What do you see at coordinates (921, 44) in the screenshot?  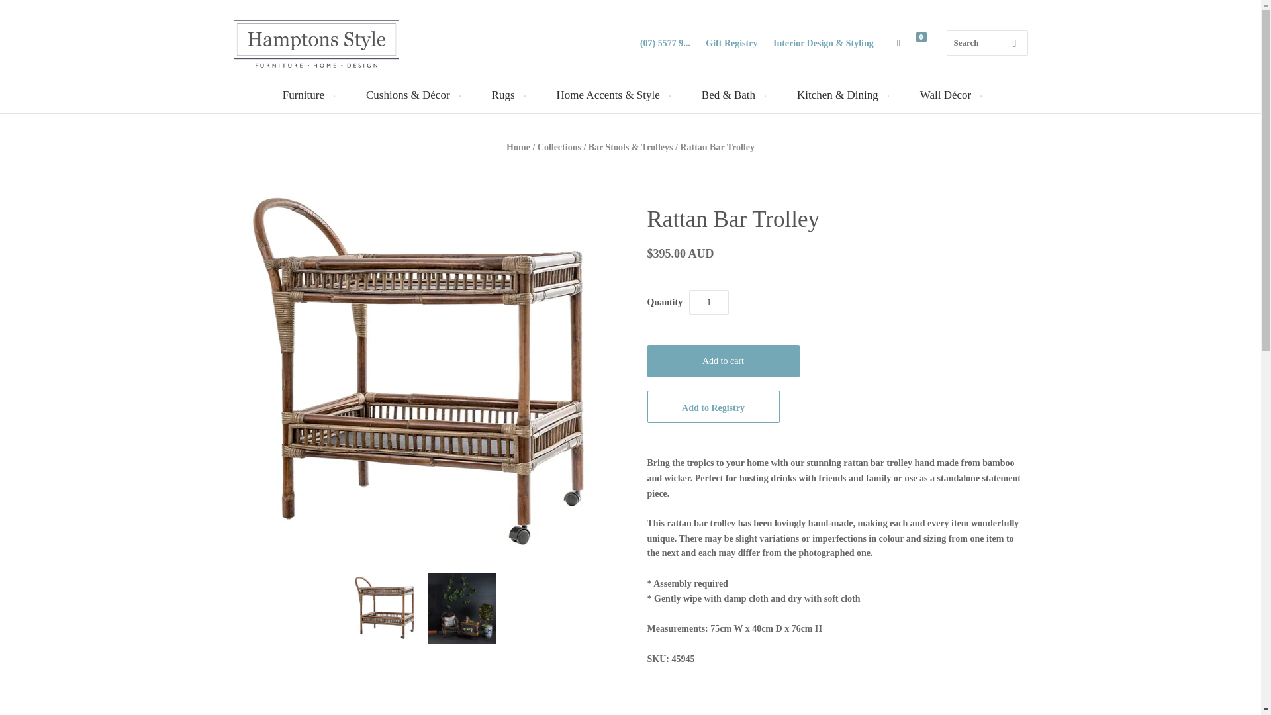 I see `0` at bounding box center [921, 44].